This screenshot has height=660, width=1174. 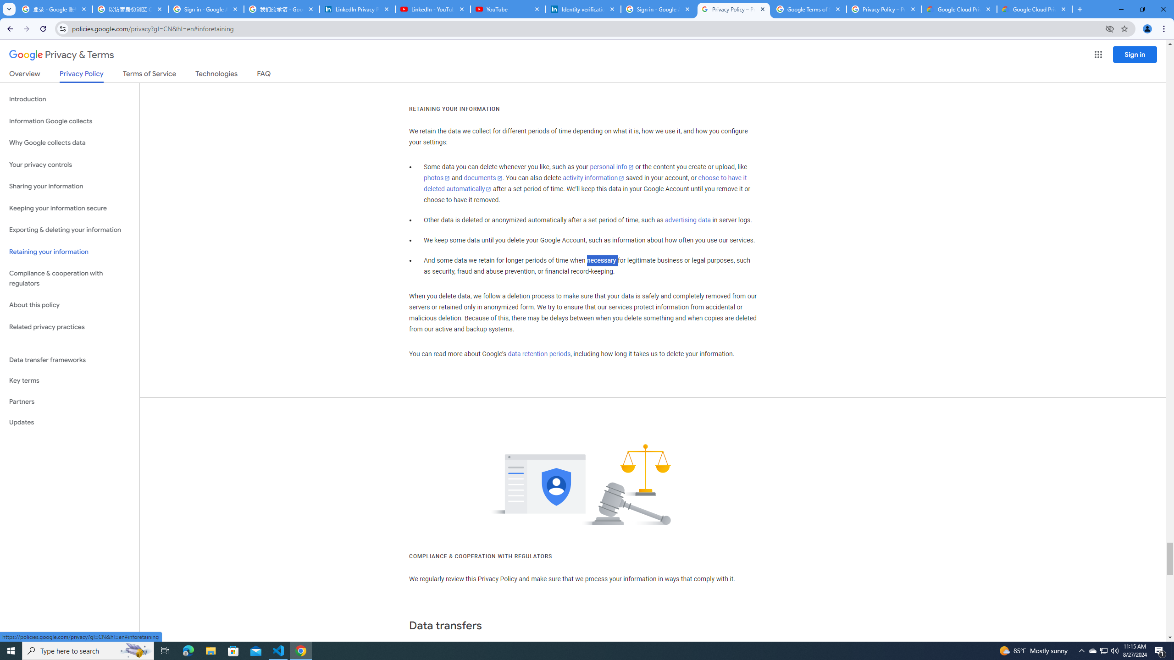 I want to click on Exporting & deleting your information, so click(x=70, y=230).